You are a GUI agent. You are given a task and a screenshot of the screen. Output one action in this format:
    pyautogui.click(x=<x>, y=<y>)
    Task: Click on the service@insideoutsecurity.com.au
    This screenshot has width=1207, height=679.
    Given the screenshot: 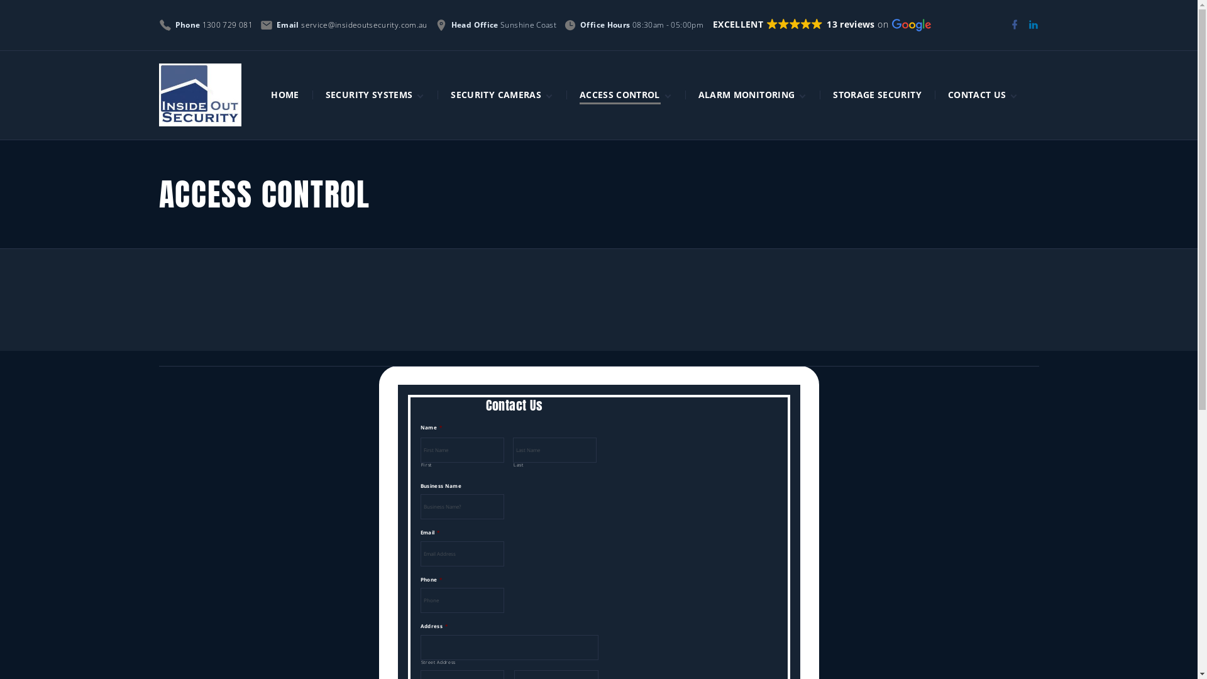 What is the action you would take?
    pyautogui.click(x=365, y=25)
    